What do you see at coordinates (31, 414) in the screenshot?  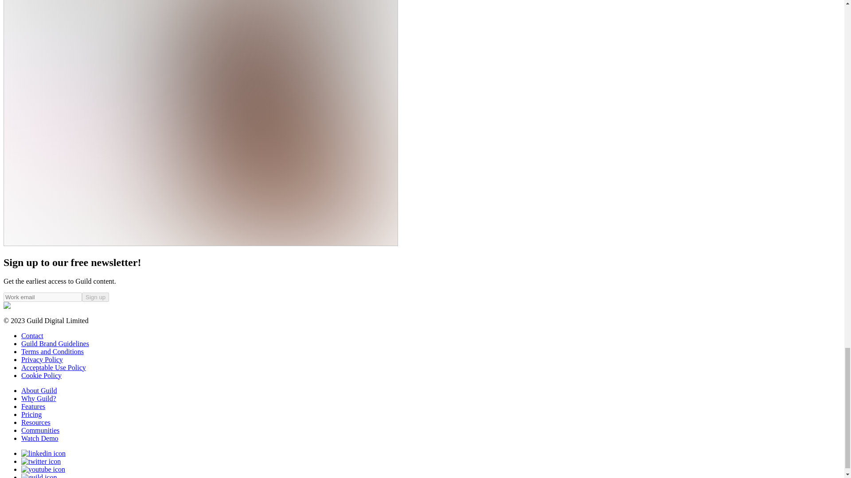 I see `Pricing` at bounding box center [31, 414].